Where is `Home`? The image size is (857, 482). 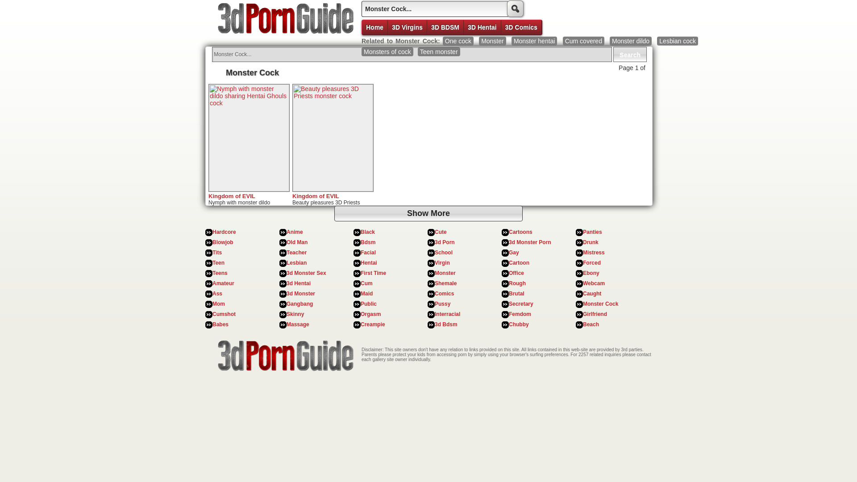
Home is located at coordinates (375, 27).